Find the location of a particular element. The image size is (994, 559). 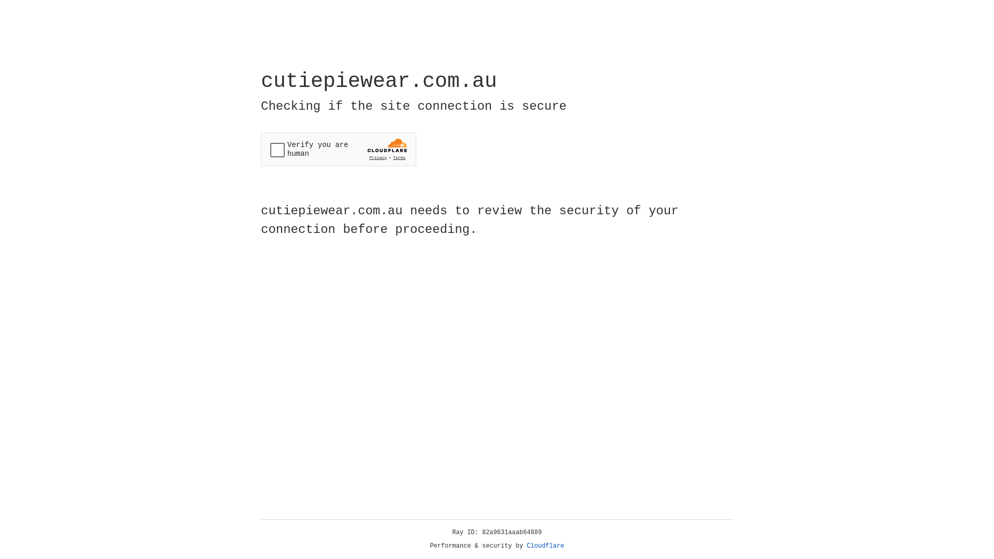

Widget containing a Cloudflare security challenge is located at coordinates (339, 149).